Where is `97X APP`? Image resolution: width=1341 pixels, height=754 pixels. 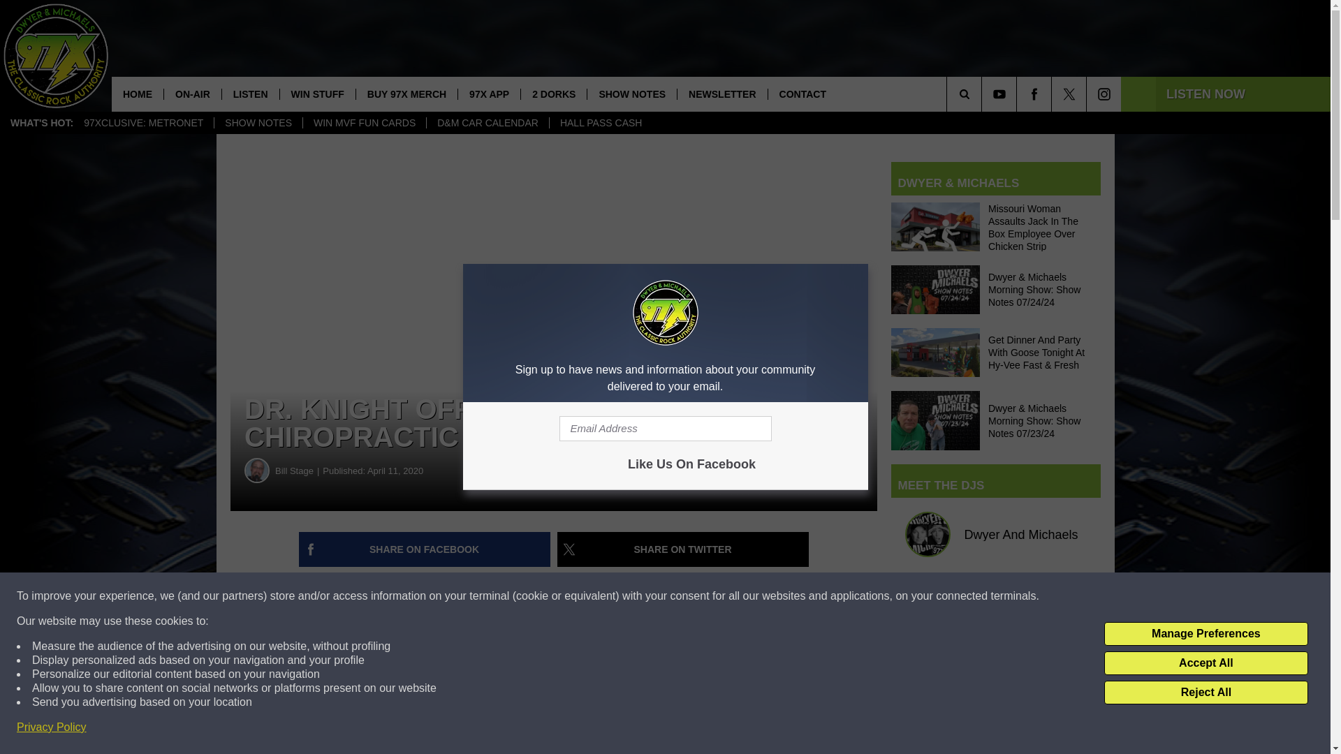
97X APP is located at coordinates (488, 94).